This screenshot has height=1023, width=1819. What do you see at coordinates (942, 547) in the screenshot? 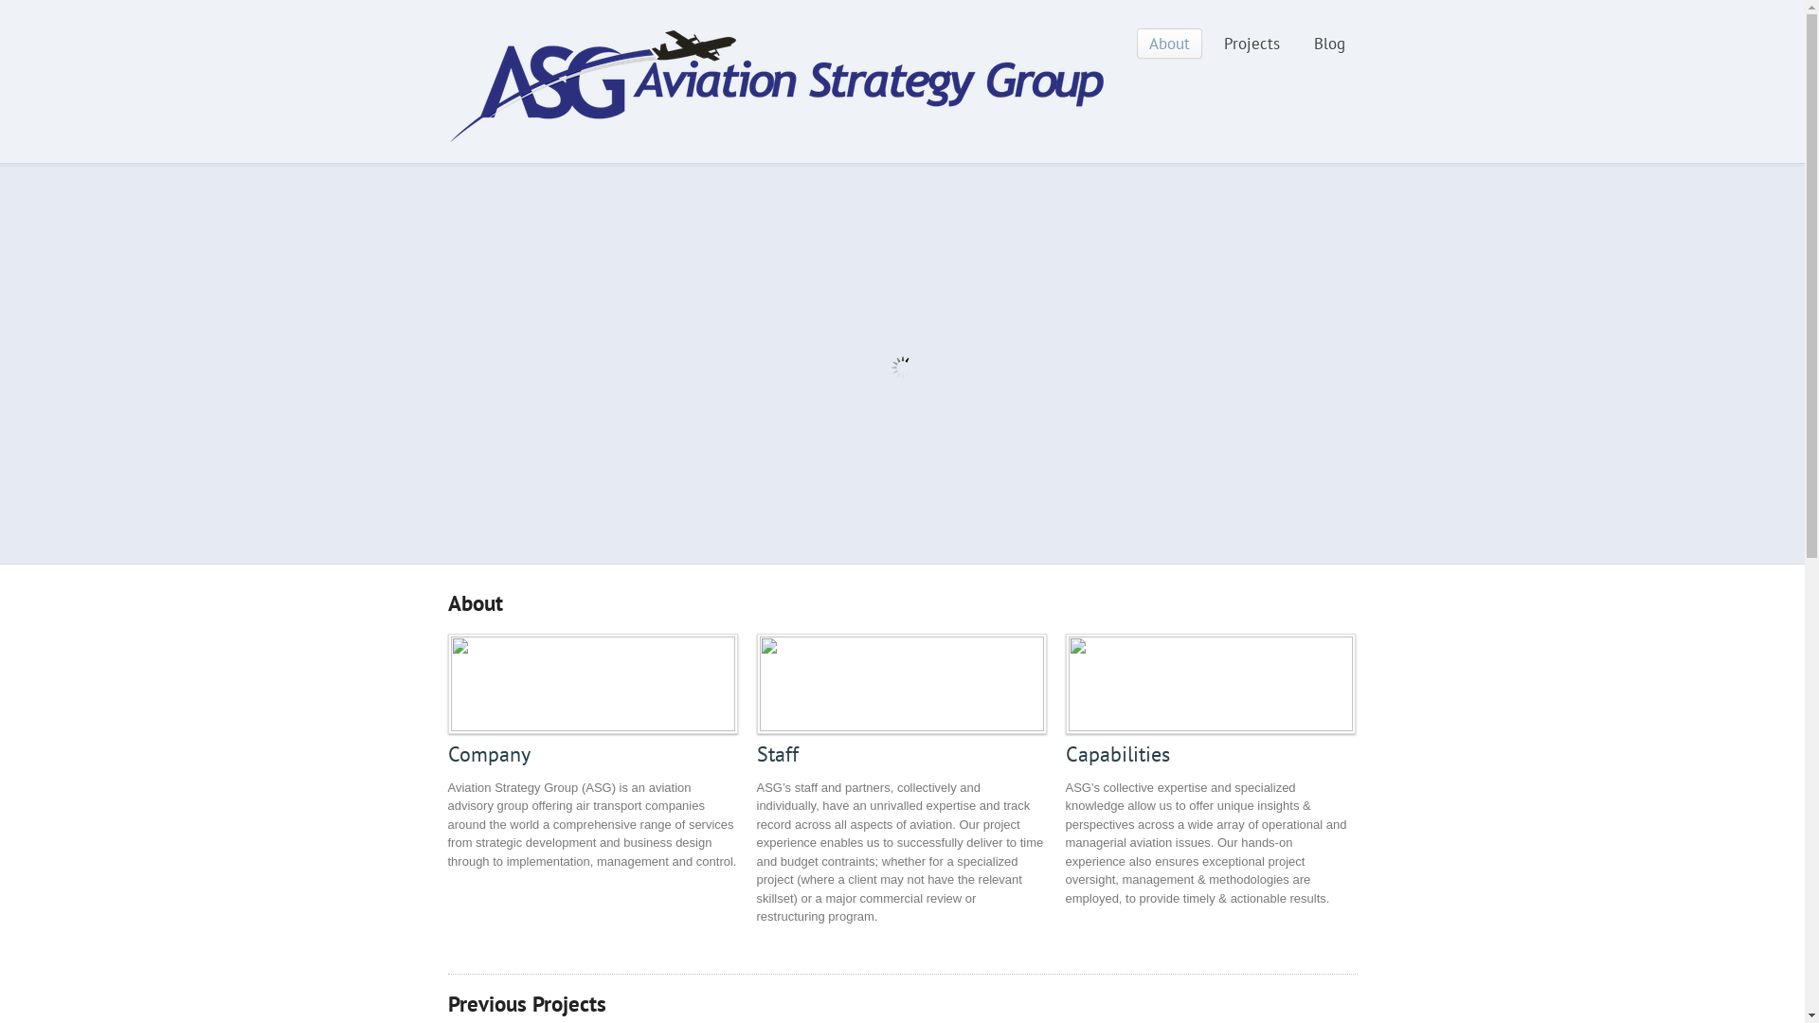
I see `5` at bounding box center [942, 547].